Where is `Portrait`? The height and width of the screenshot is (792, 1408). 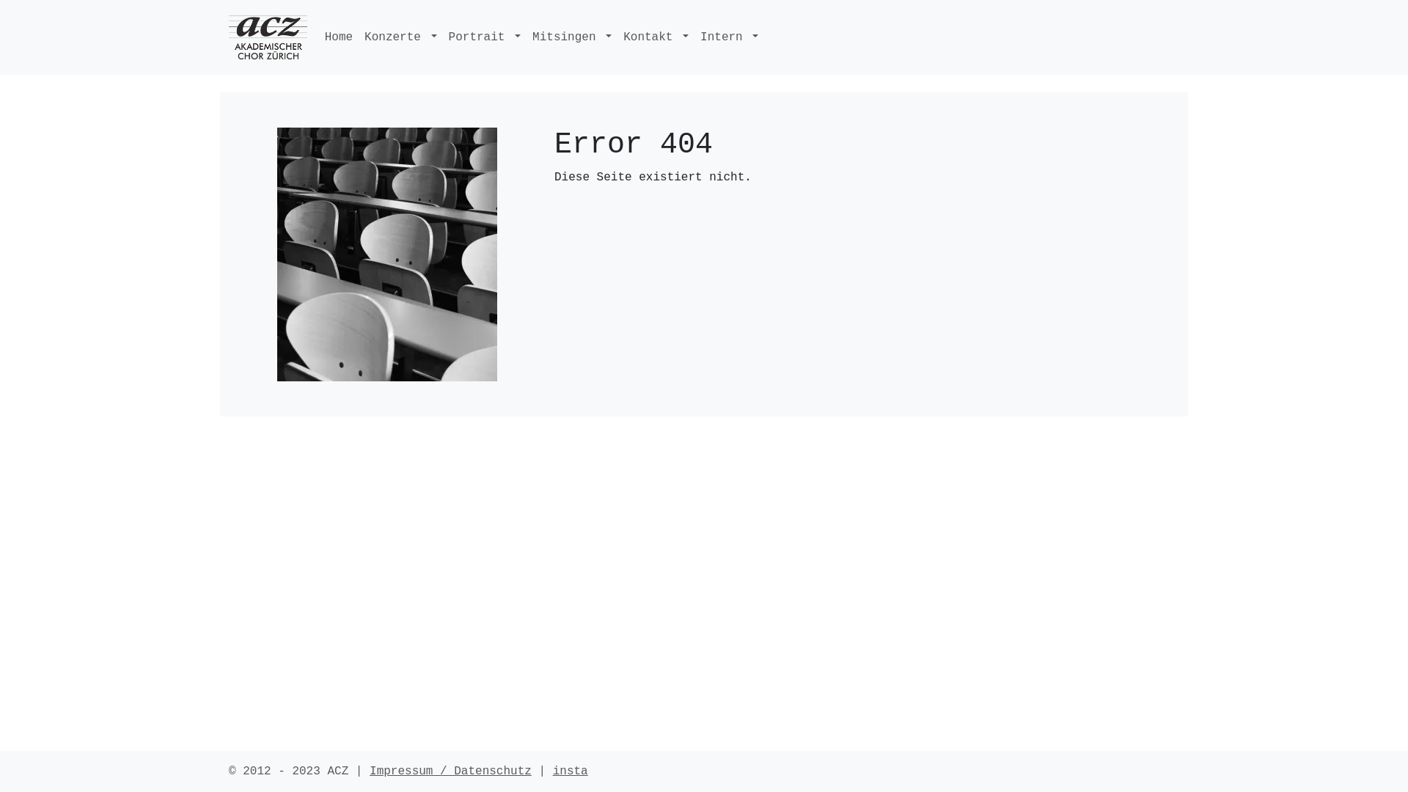
Portrait is located at coordinates (485, 37).